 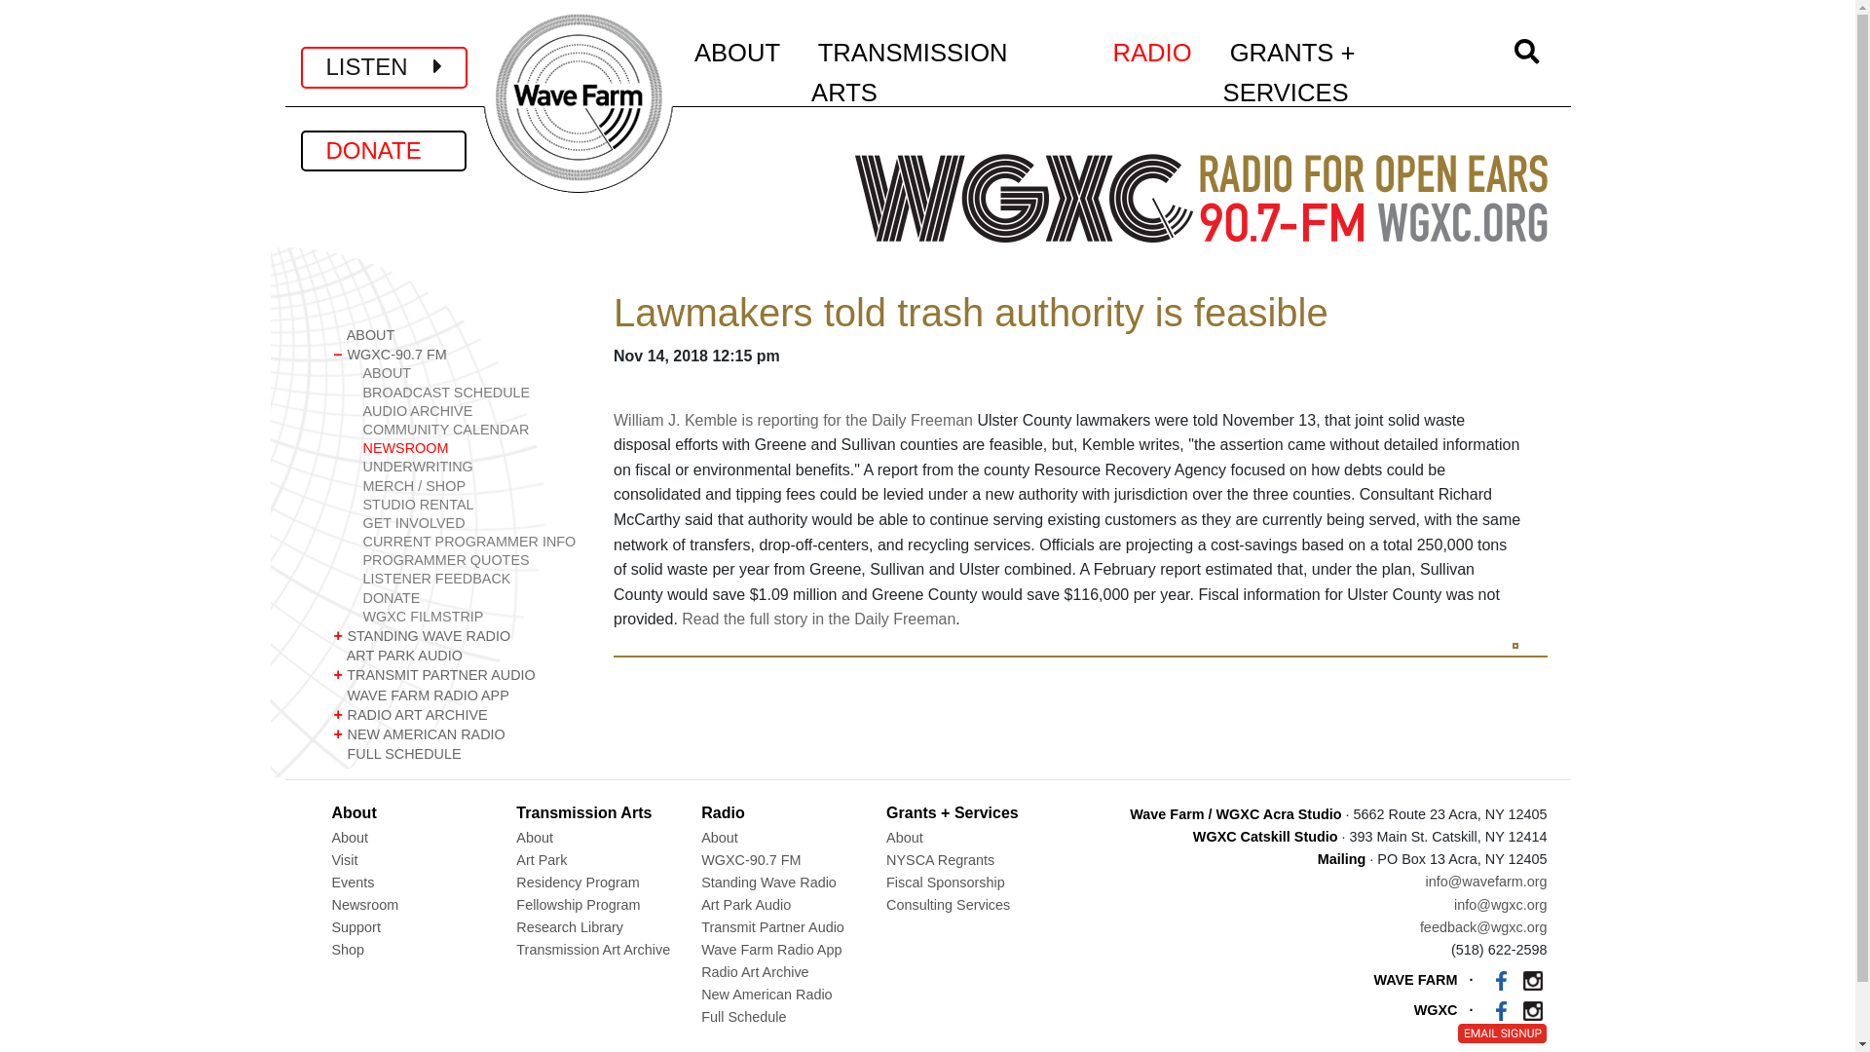 I want to click on   ABOUT, so click(x=457, y=335).